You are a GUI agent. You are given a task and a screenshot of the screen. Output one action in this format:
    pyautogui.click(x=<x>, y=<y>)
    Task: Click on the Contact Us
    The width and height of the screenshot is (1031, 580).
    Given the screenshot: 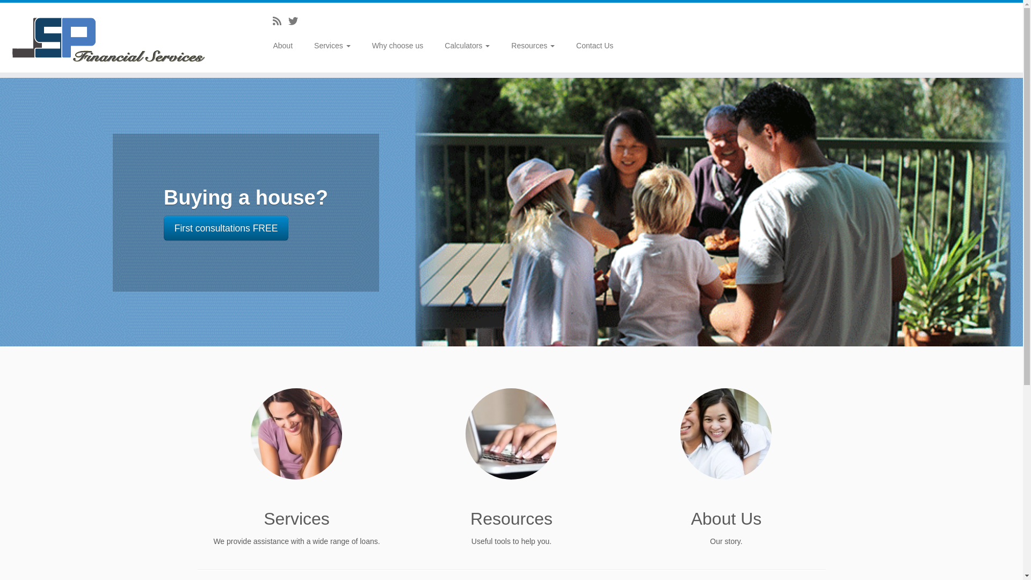 What is the action you would take?
    pyautogui.click(x=590, y=46)
    